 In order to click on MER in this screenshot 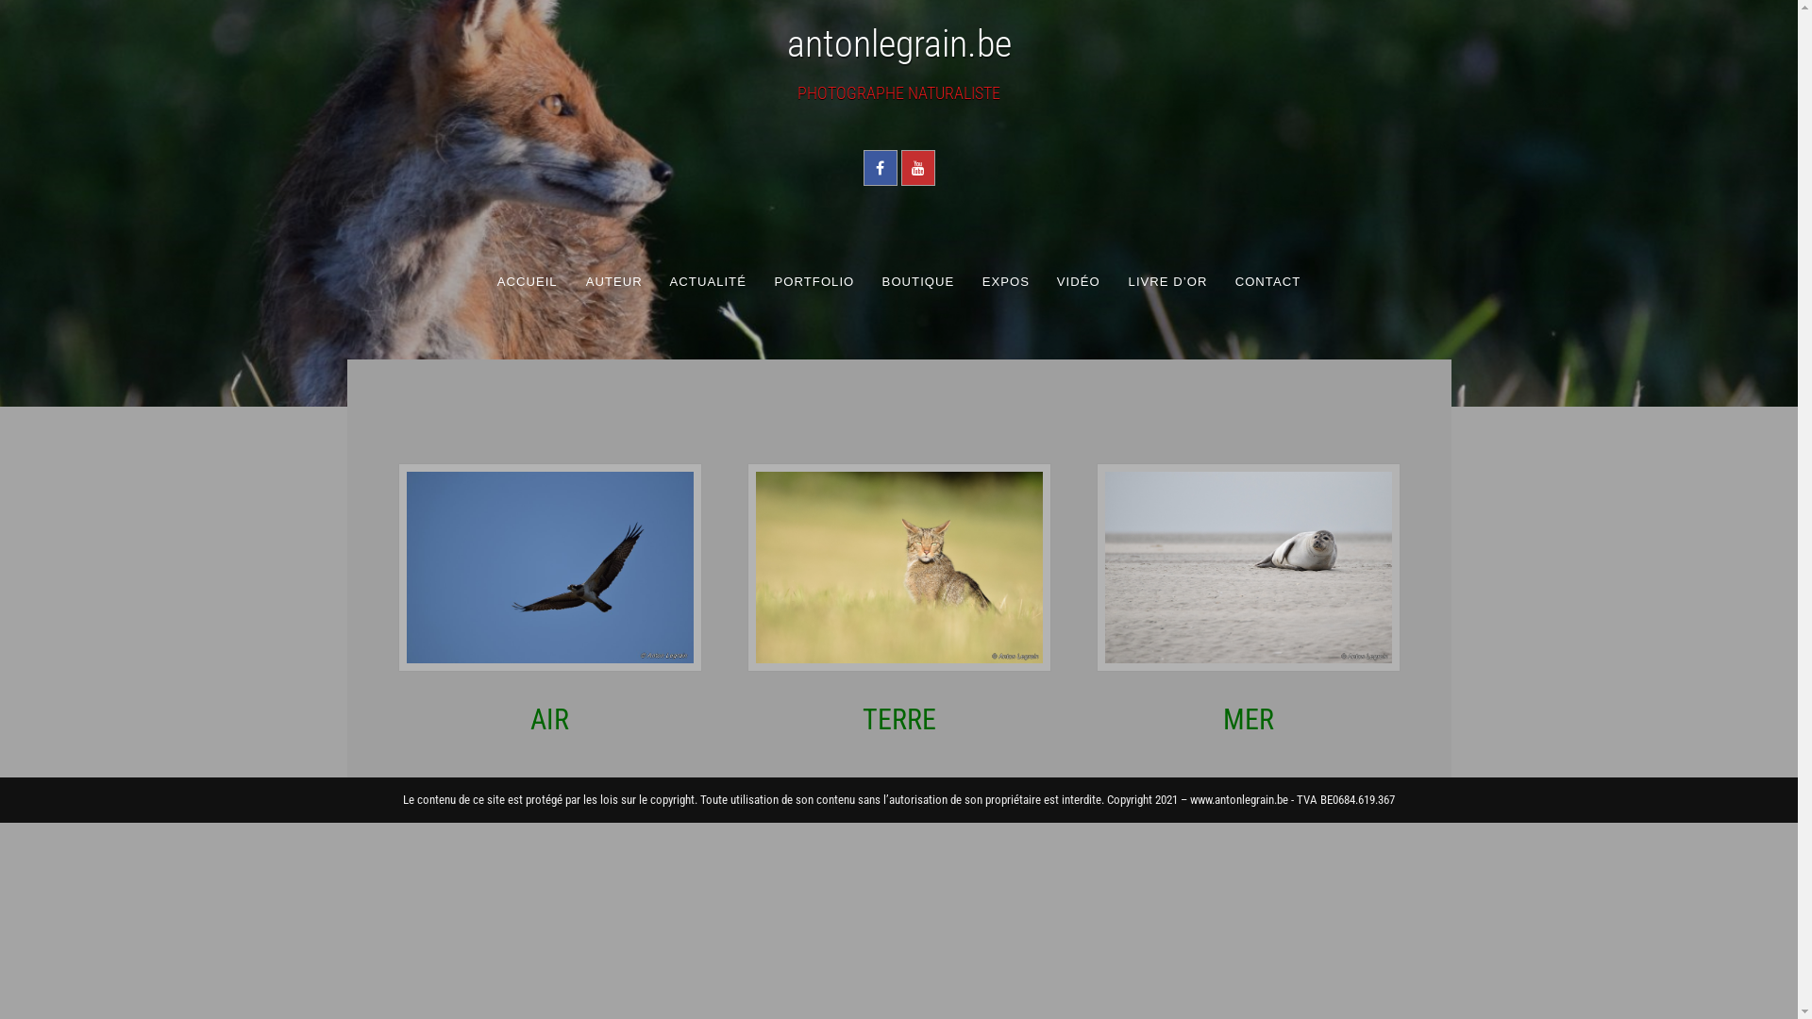, I will do `click(1249, 719)`.